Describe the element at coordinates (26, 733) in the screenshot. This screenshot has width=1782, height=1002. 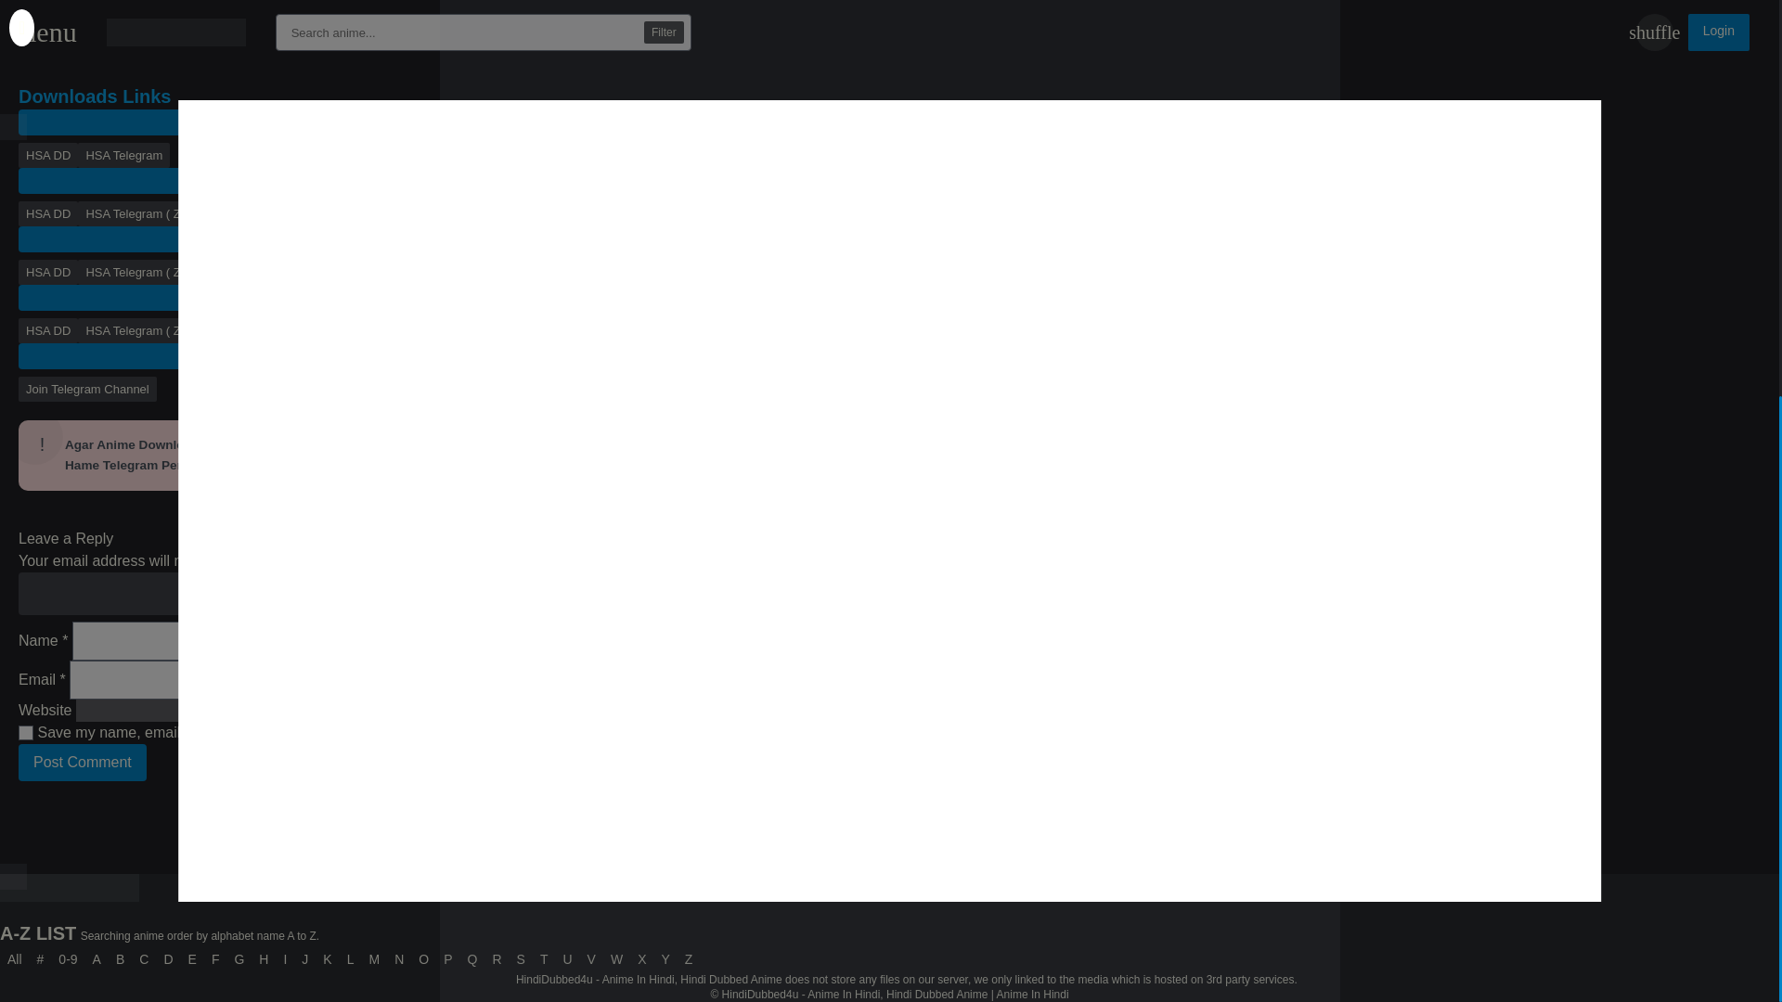
I see `yes` at that location.